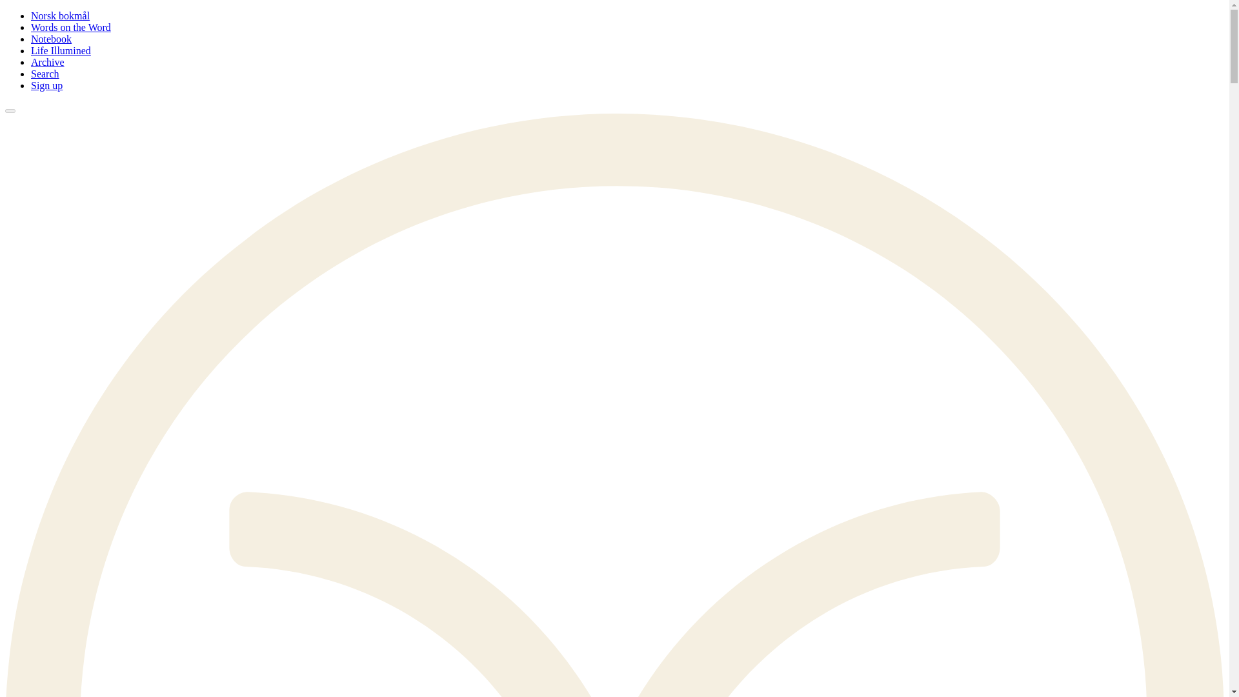 This screenshot has width=1239, height=697. I want to click on Notebook, so click(52, 39).